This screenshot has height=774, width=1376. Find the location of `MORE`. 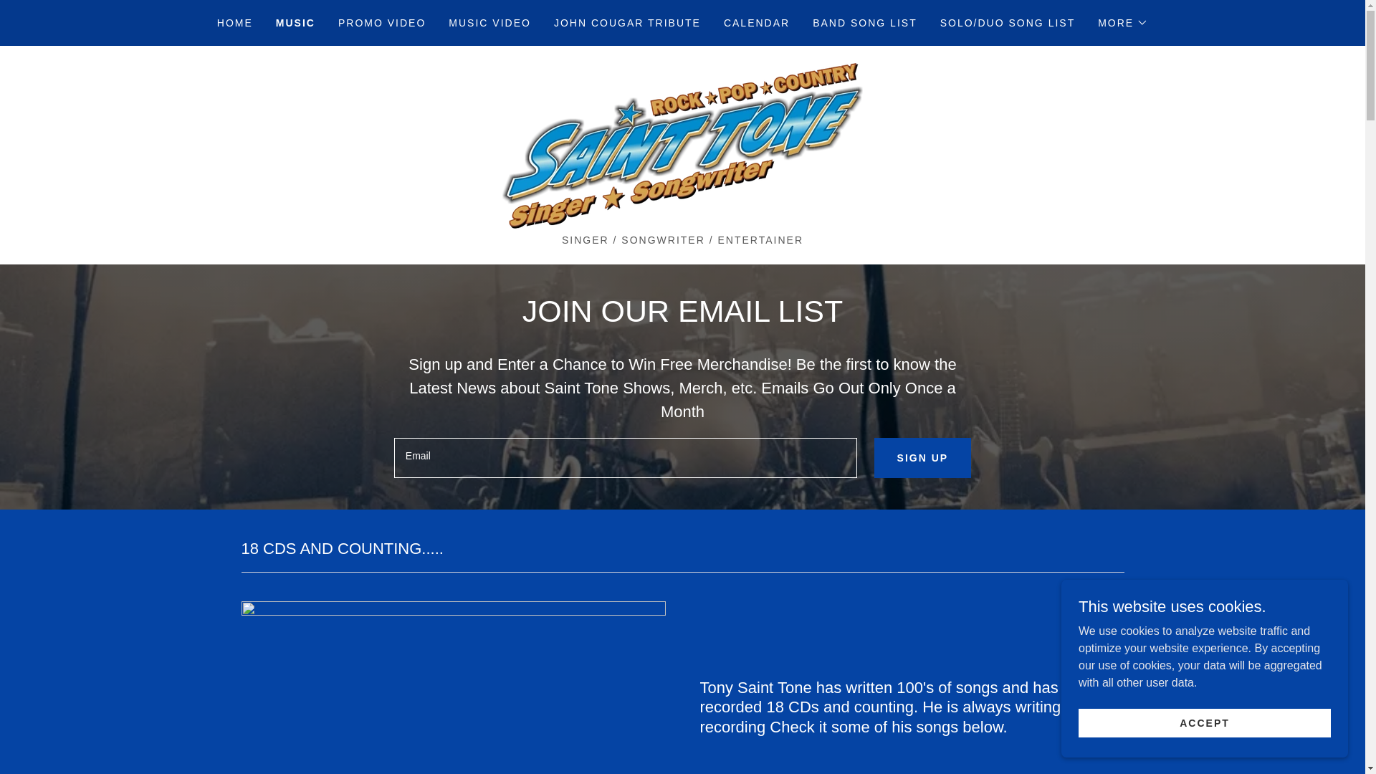

MORE is located at coordinates (1122, 23).